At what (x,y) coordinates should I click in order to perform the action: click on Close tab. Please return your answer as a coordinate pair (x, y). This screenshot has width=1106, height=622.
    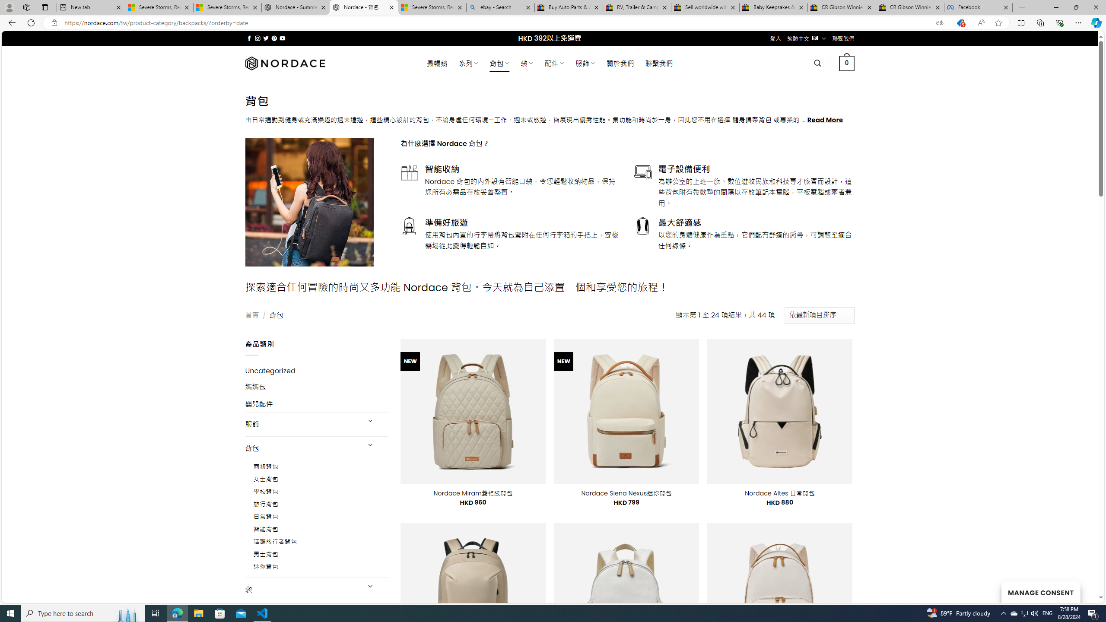
    Looking at the image, I should click on (1006, 7).